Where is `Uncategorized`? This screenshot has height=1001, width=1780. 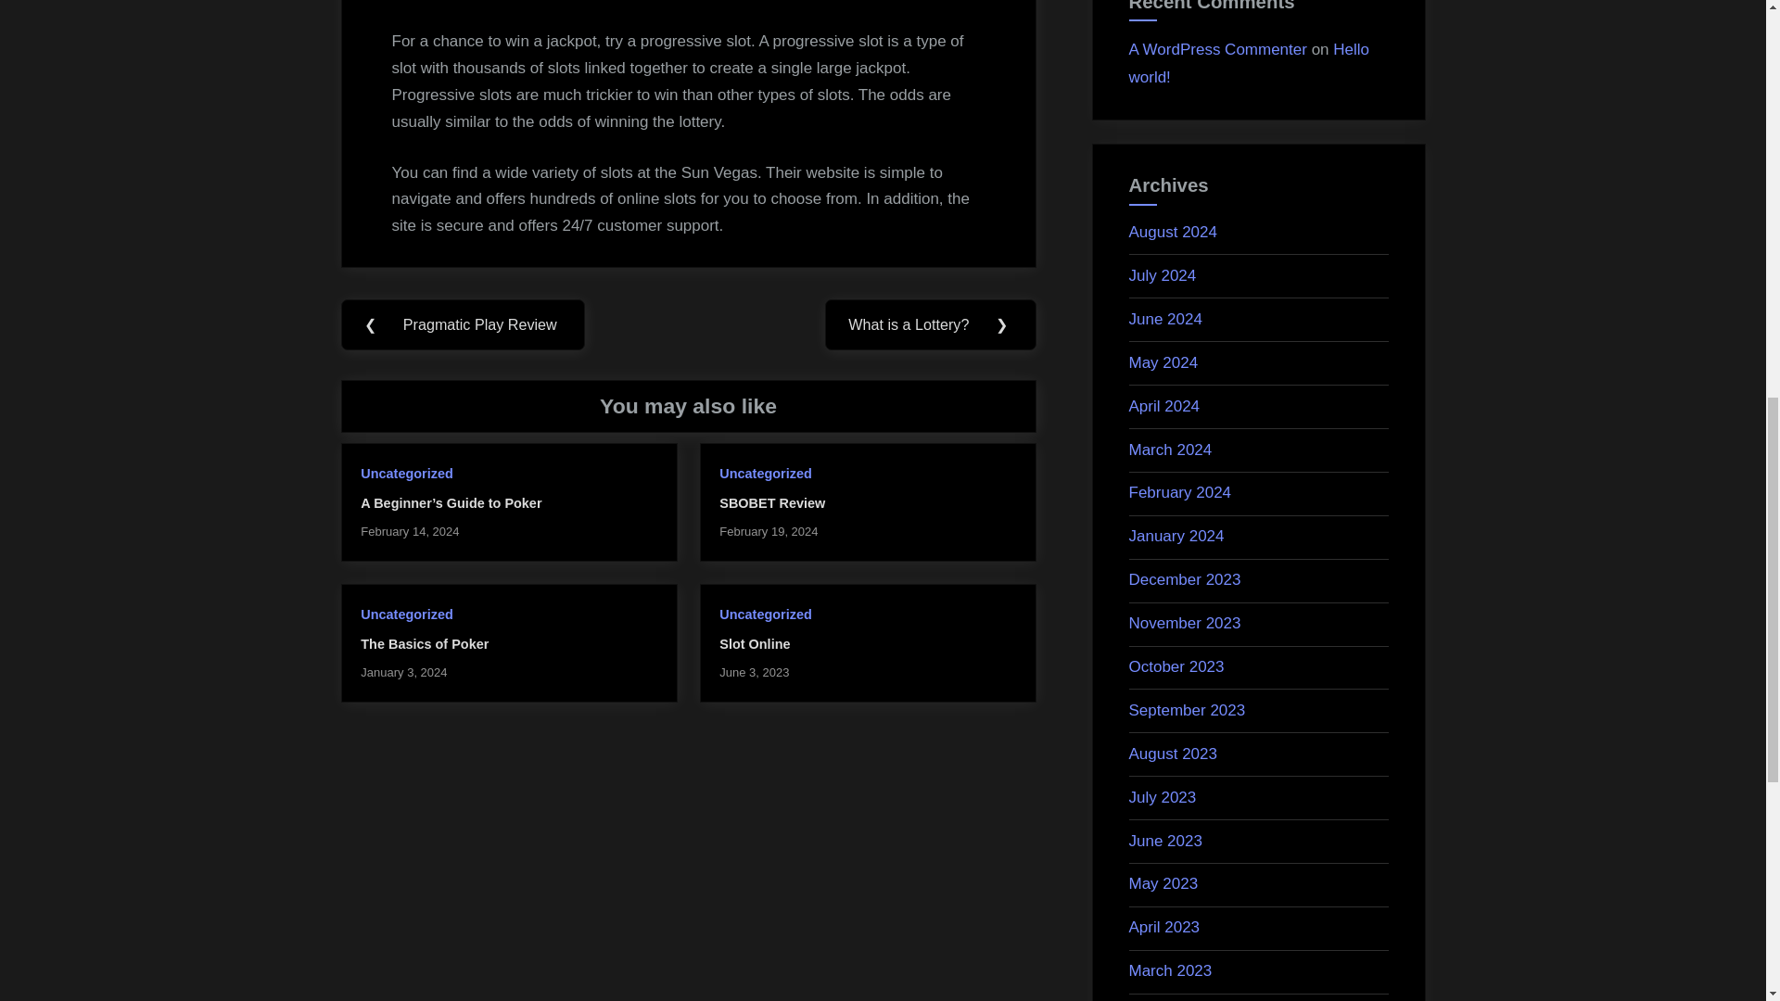
Uncategorized is located at coordinates (765, 474).